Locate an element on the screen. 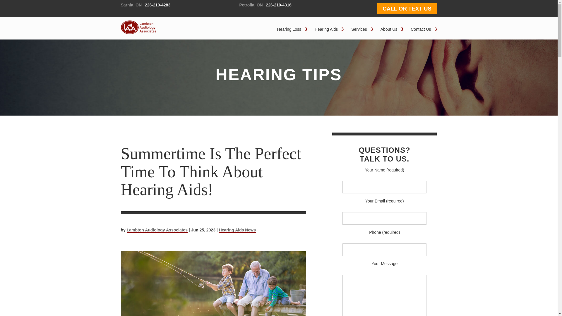 This screenshot has height=316, width=562. 226-210-4316 is located at coordinates (279, 5).